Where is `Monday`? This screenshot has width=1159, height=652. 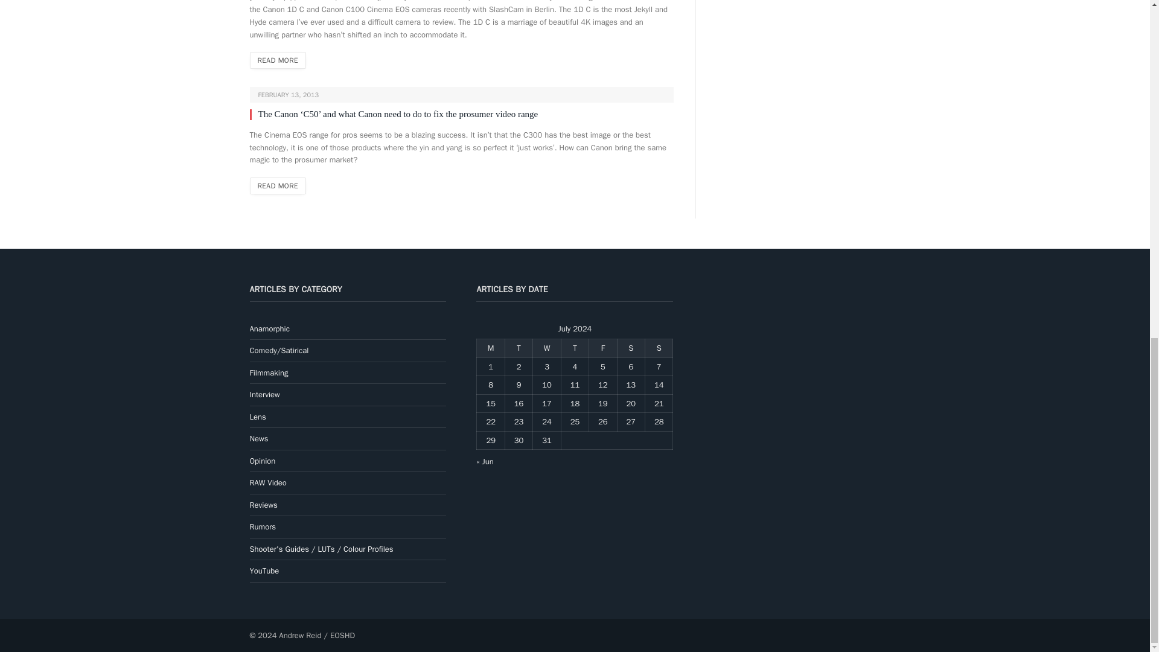
Monday is located at coordinates (490, 348).